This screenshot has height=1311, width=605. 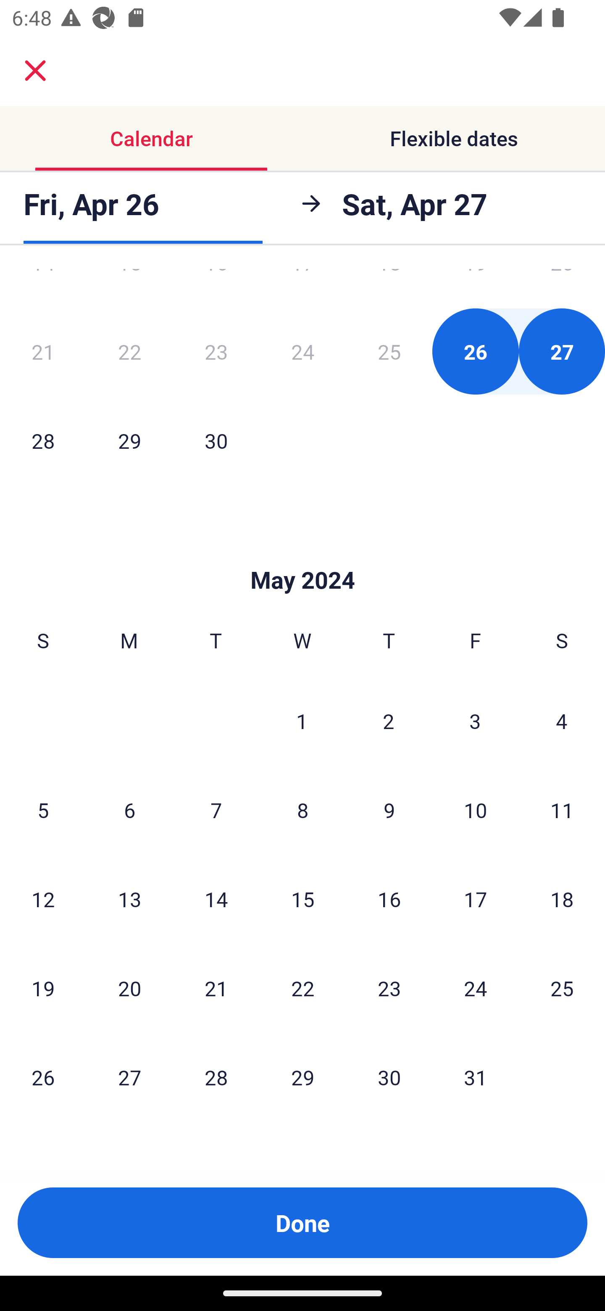 I want to click on 28 Sunday, April 28, 2024, so click(x=43, y=440).